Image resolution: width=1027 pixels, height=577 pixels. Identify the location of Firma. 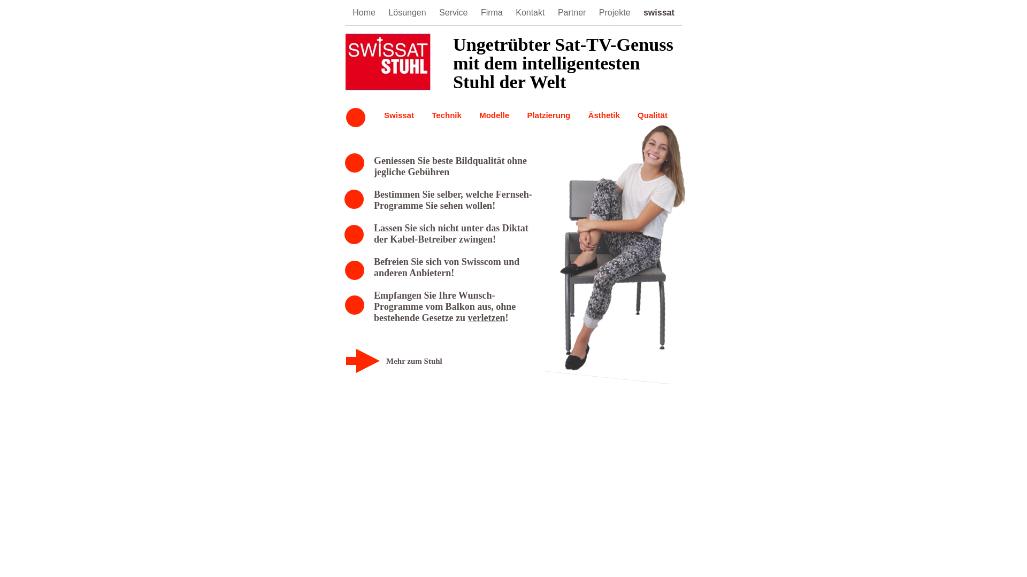
(493, 13).